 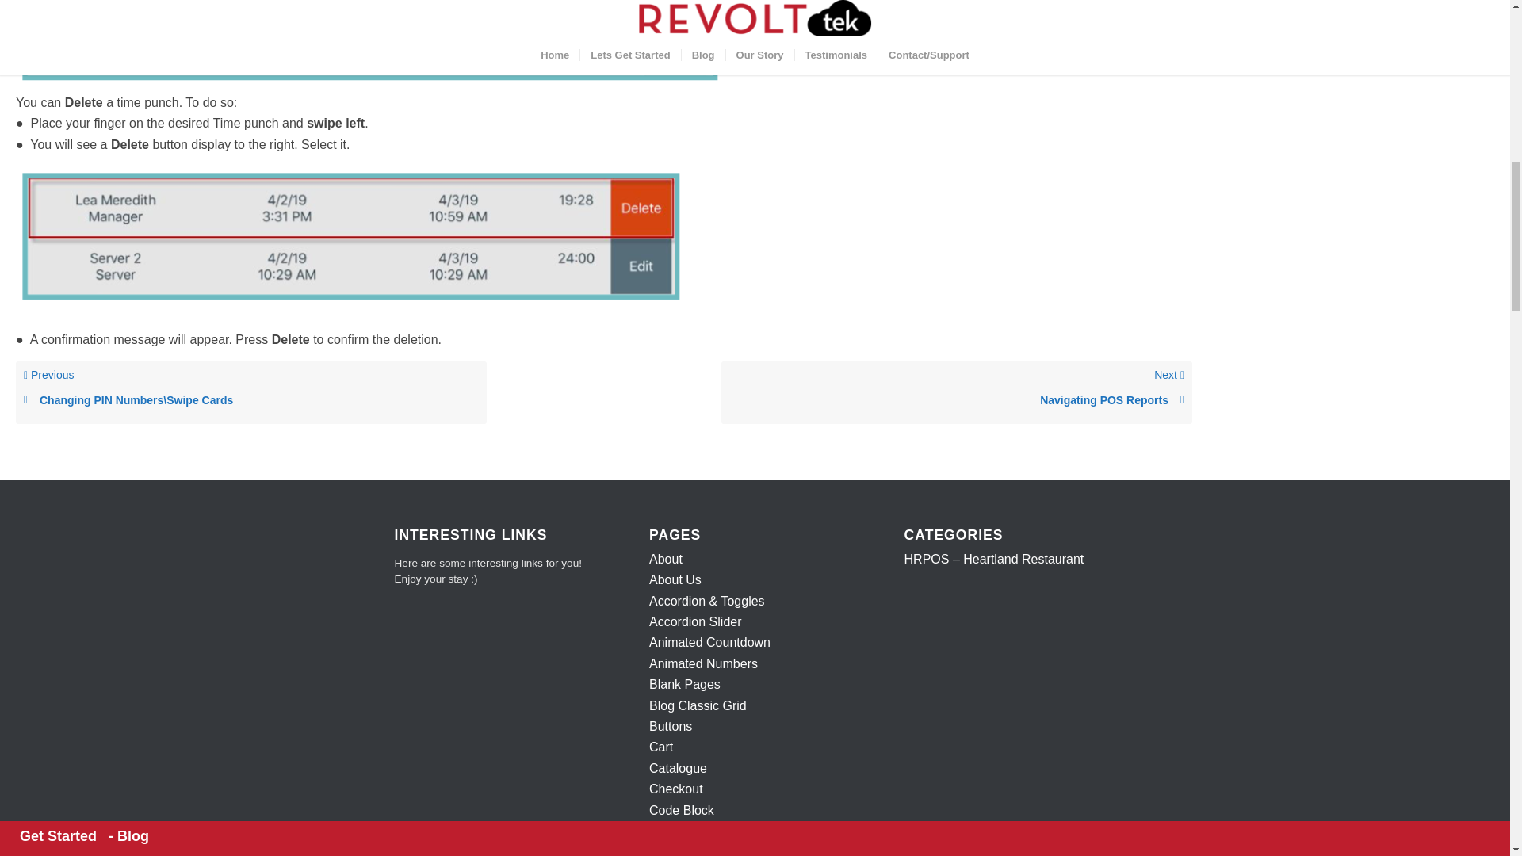 I want to click on Blog Classic Grid, so click(x=666, y=558).